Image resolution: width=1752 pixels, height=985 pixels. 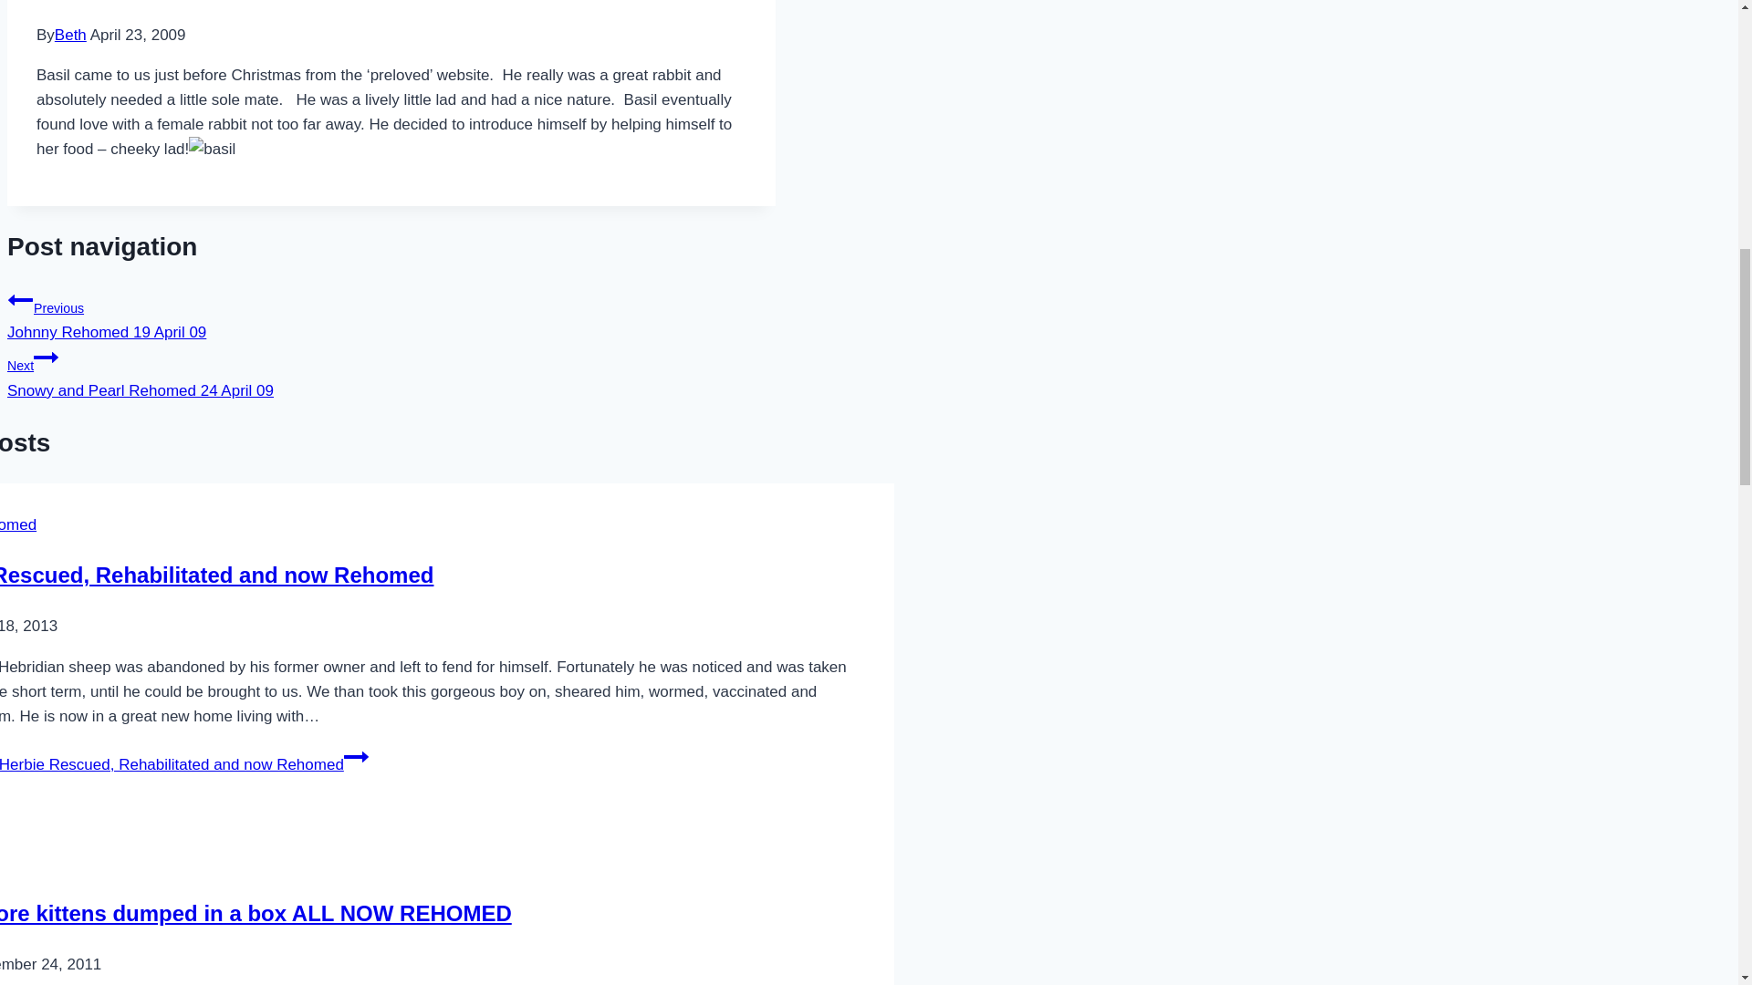 What do you see at coordinates (69, 35) in the screenshot?
I see `Continue` at bounding box center [69, 35].